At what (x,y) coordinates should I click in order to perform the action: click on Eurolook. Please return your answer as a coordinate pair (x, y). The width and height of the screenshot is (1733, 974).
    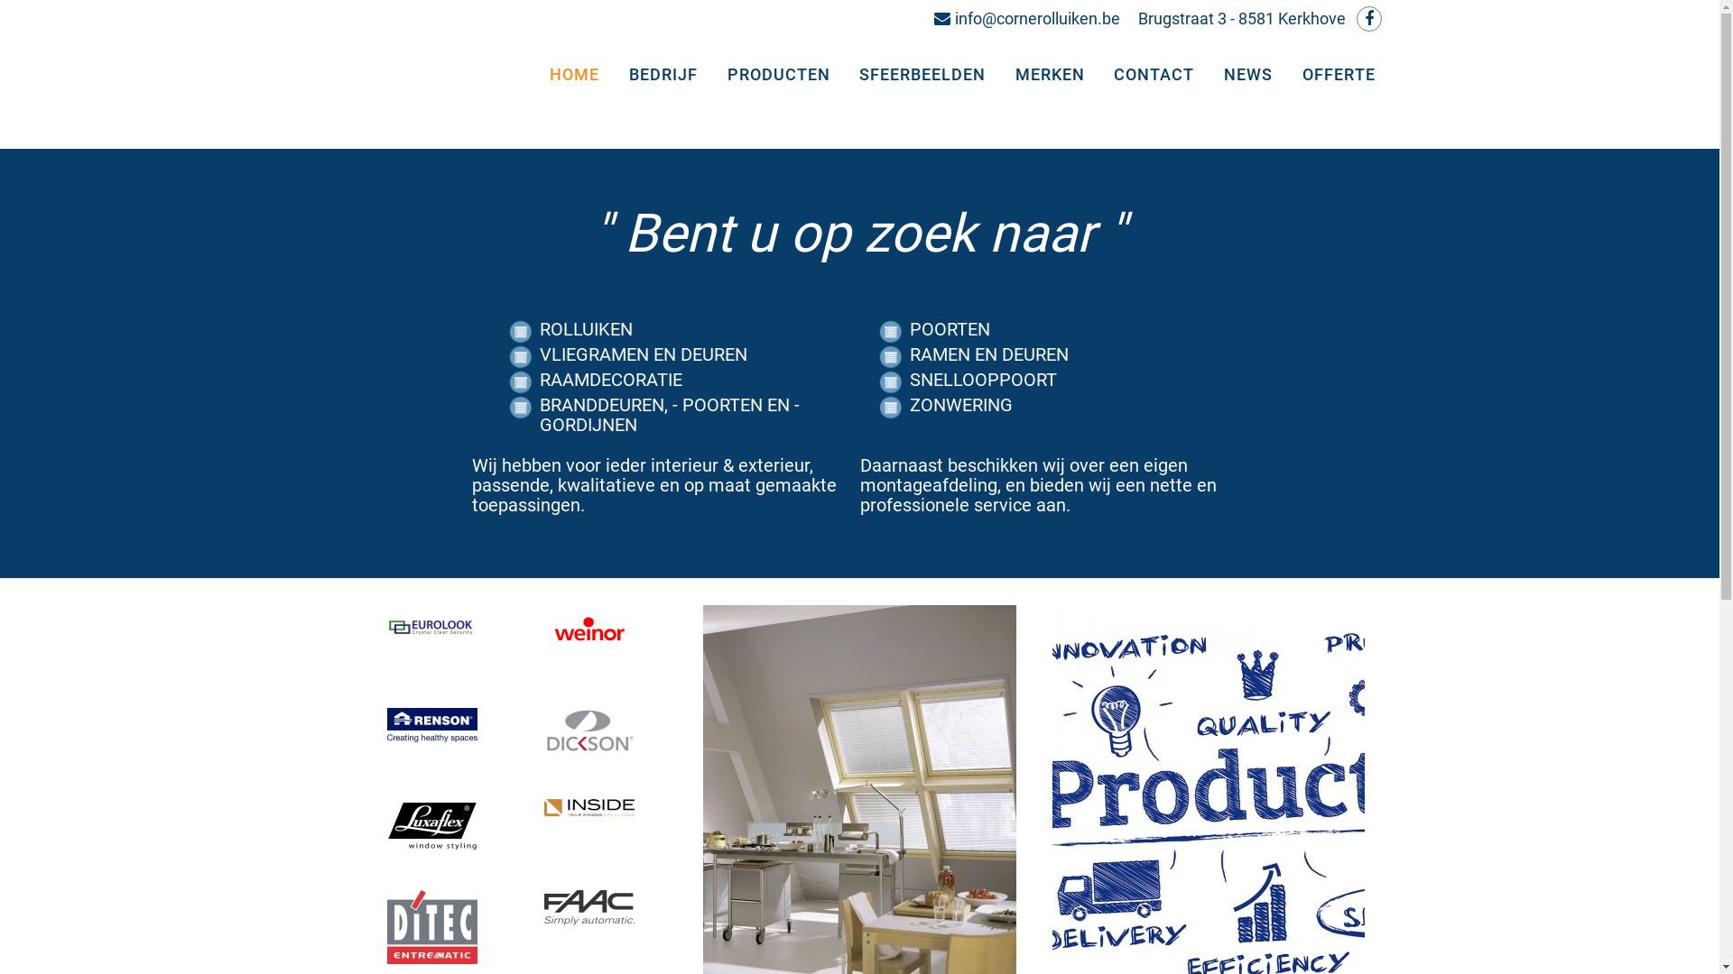
    Looking at the image, I should click on (432, 628).